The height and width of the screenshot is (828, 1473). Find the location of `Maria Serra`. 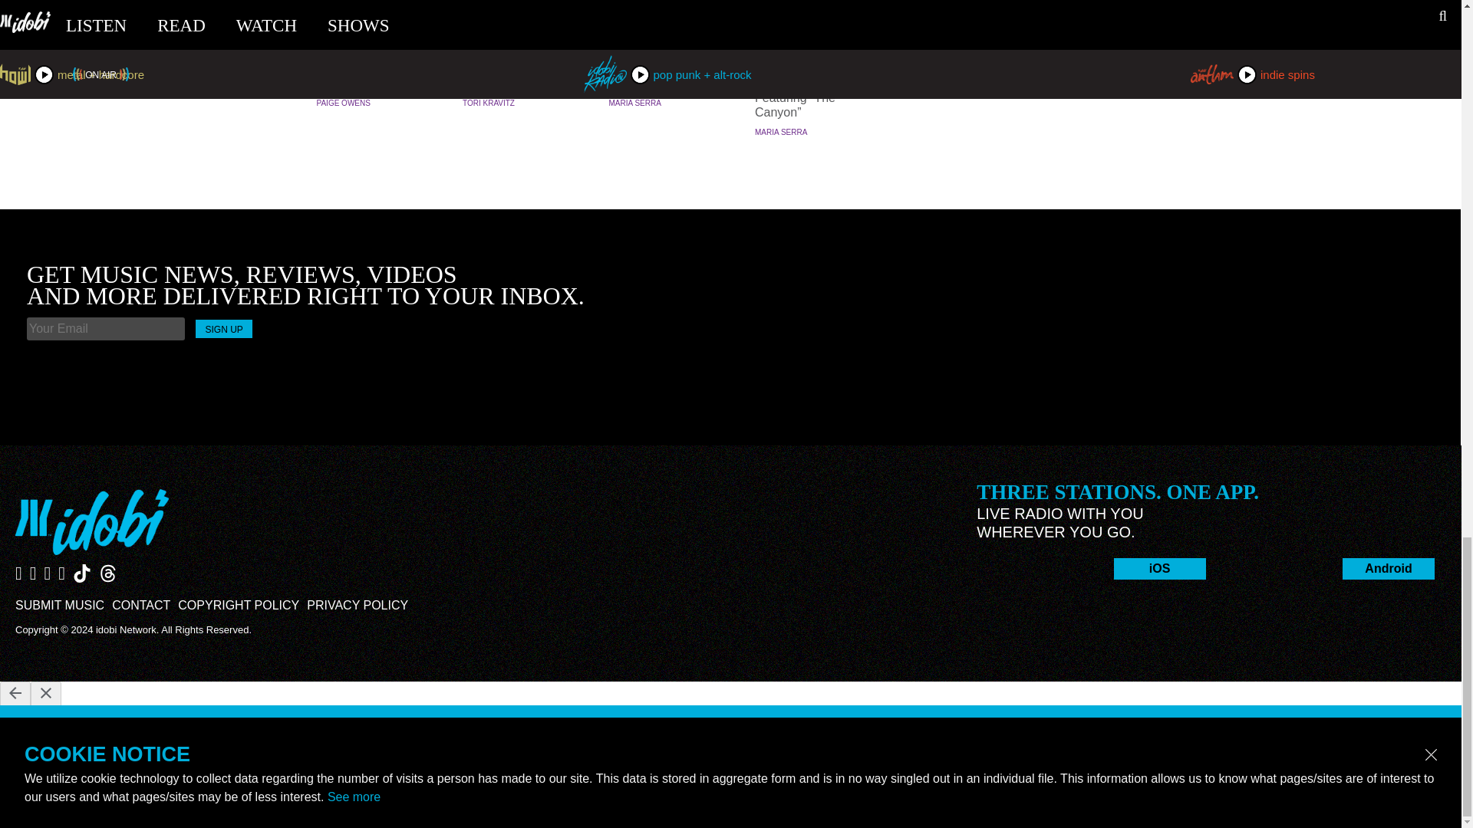

Maria Serra is located at coordinates (635, 103).